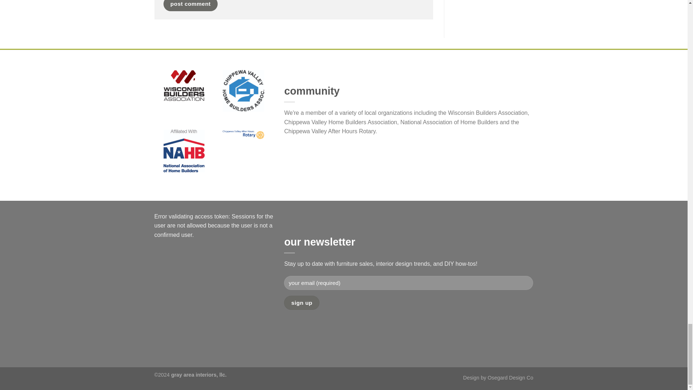 The image size is (693, 390). What do you see at coordinates (510, 378) in the screenshot?
I see `Osegard Design Co` at bounding box center [510, 378].